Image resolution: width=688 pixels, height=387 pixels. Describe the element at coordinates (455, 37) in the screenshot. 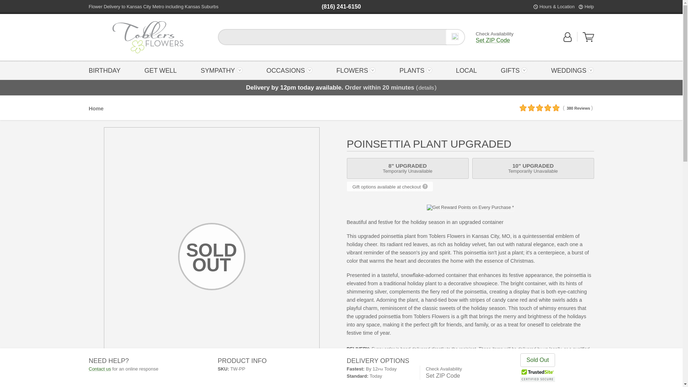

I see `OCCASIONS` at that location.